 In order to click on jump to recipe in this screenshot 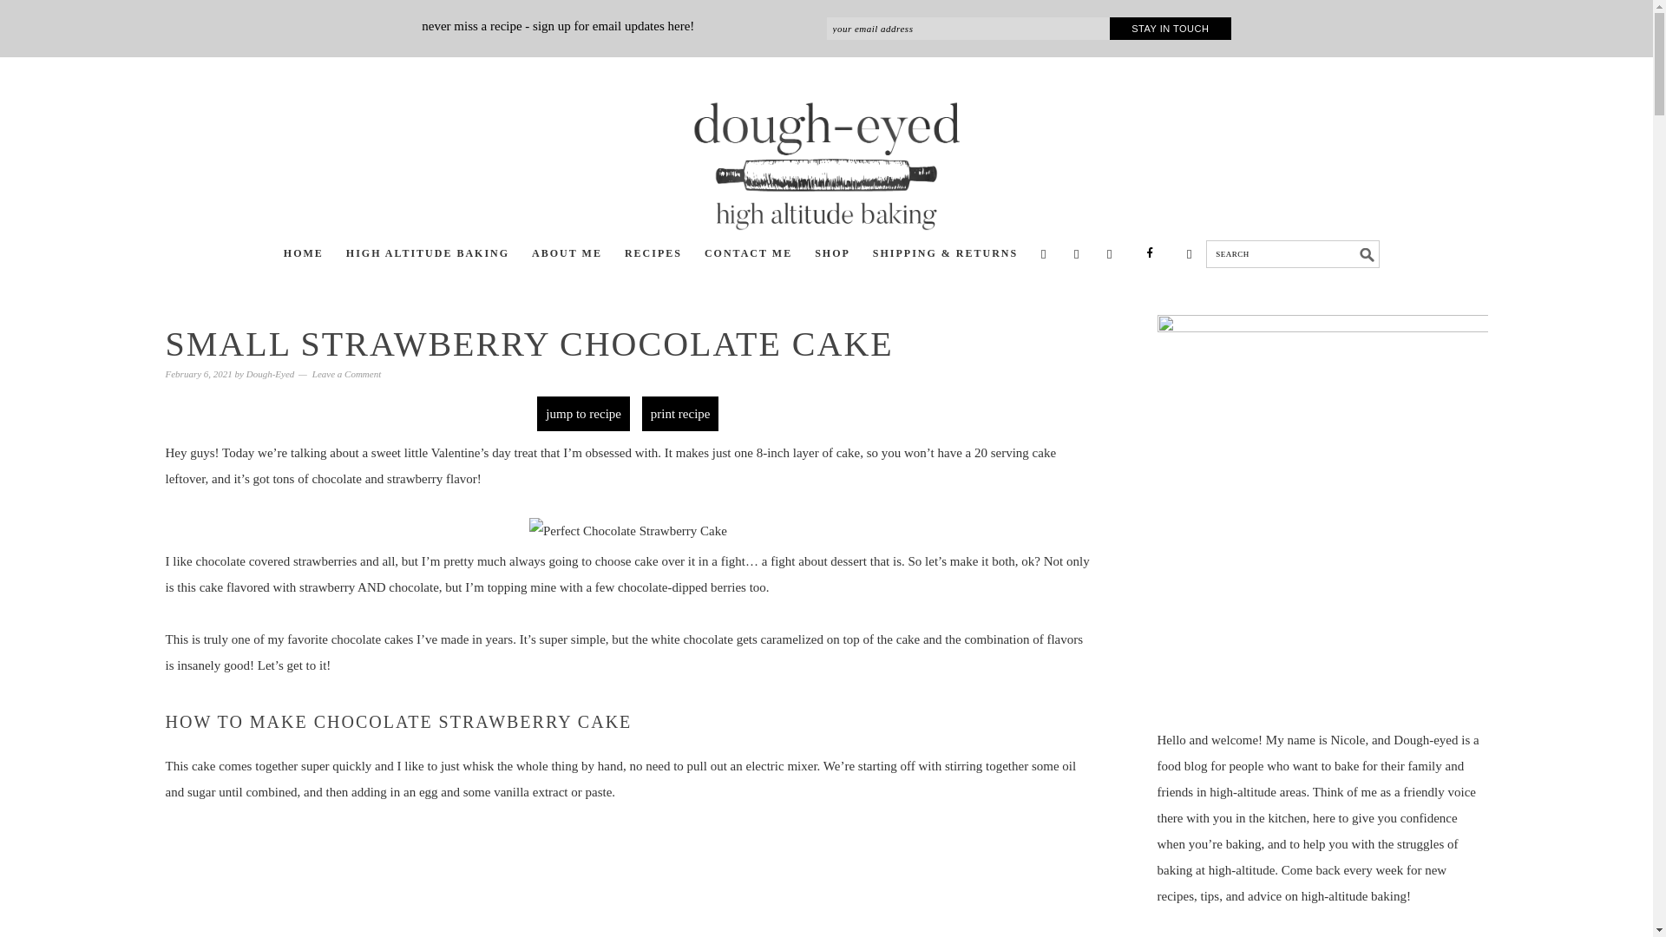, I will do `click(583, 413)`.